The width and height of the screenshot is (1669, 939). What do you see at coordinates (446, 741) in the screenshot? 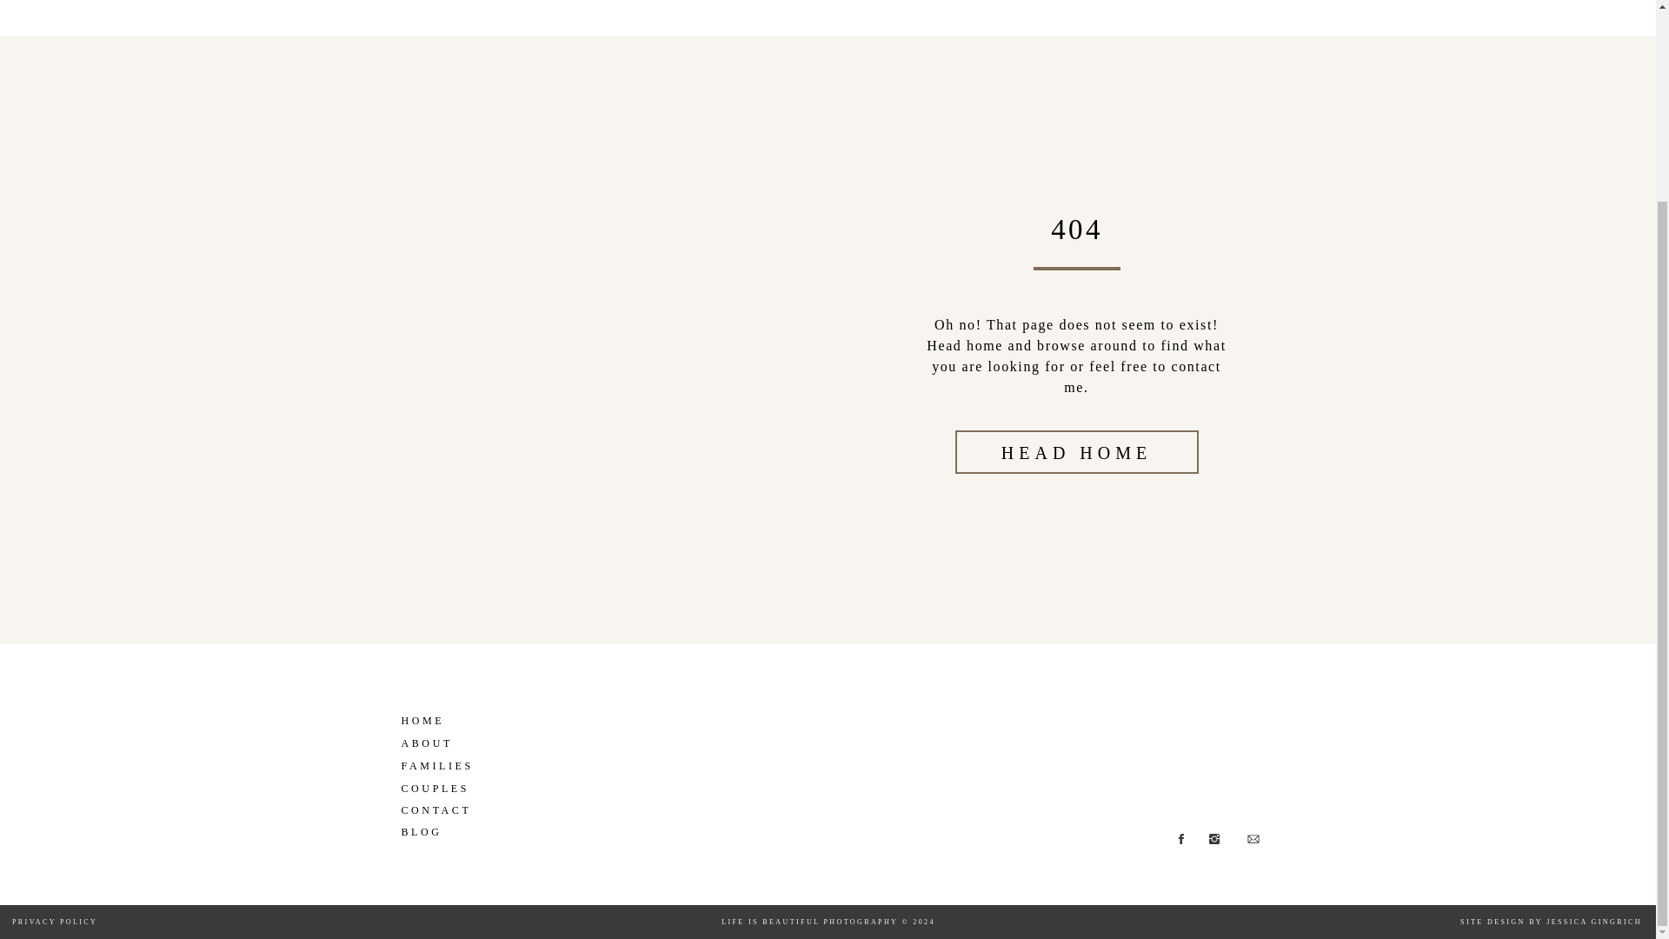
I see `ABOUT` at bounding box center [446, 741].